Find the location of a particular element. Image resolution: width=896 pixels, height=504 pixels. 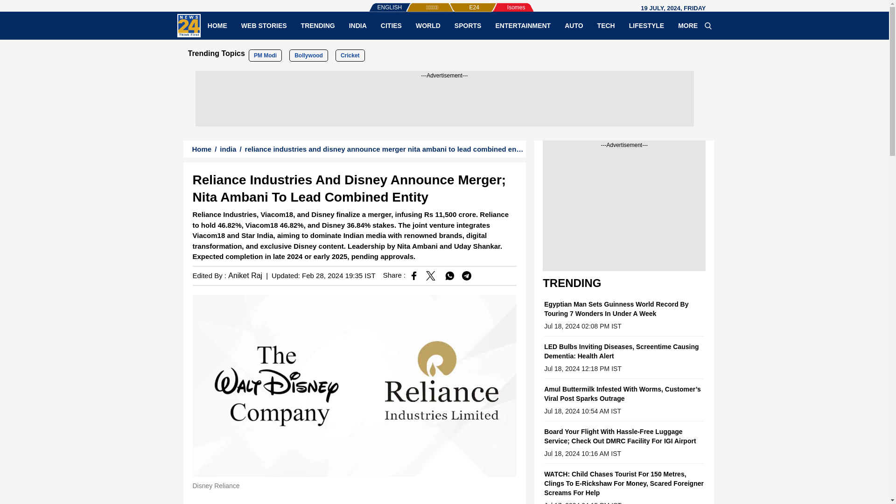

WEB STORIES is located at coordinates (264, 25).